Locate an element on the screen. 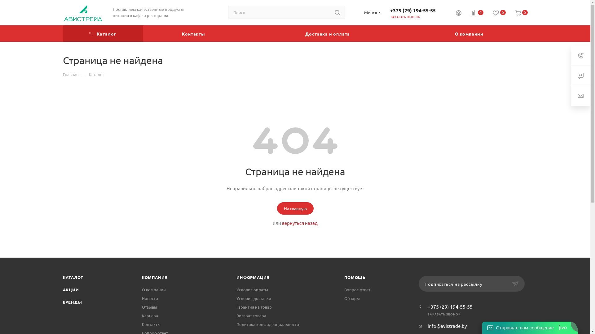 Image resolution: width=595 pixels, height=334 pixels. +375 (29) 194-55-55 is located at coordinates (413, 10).